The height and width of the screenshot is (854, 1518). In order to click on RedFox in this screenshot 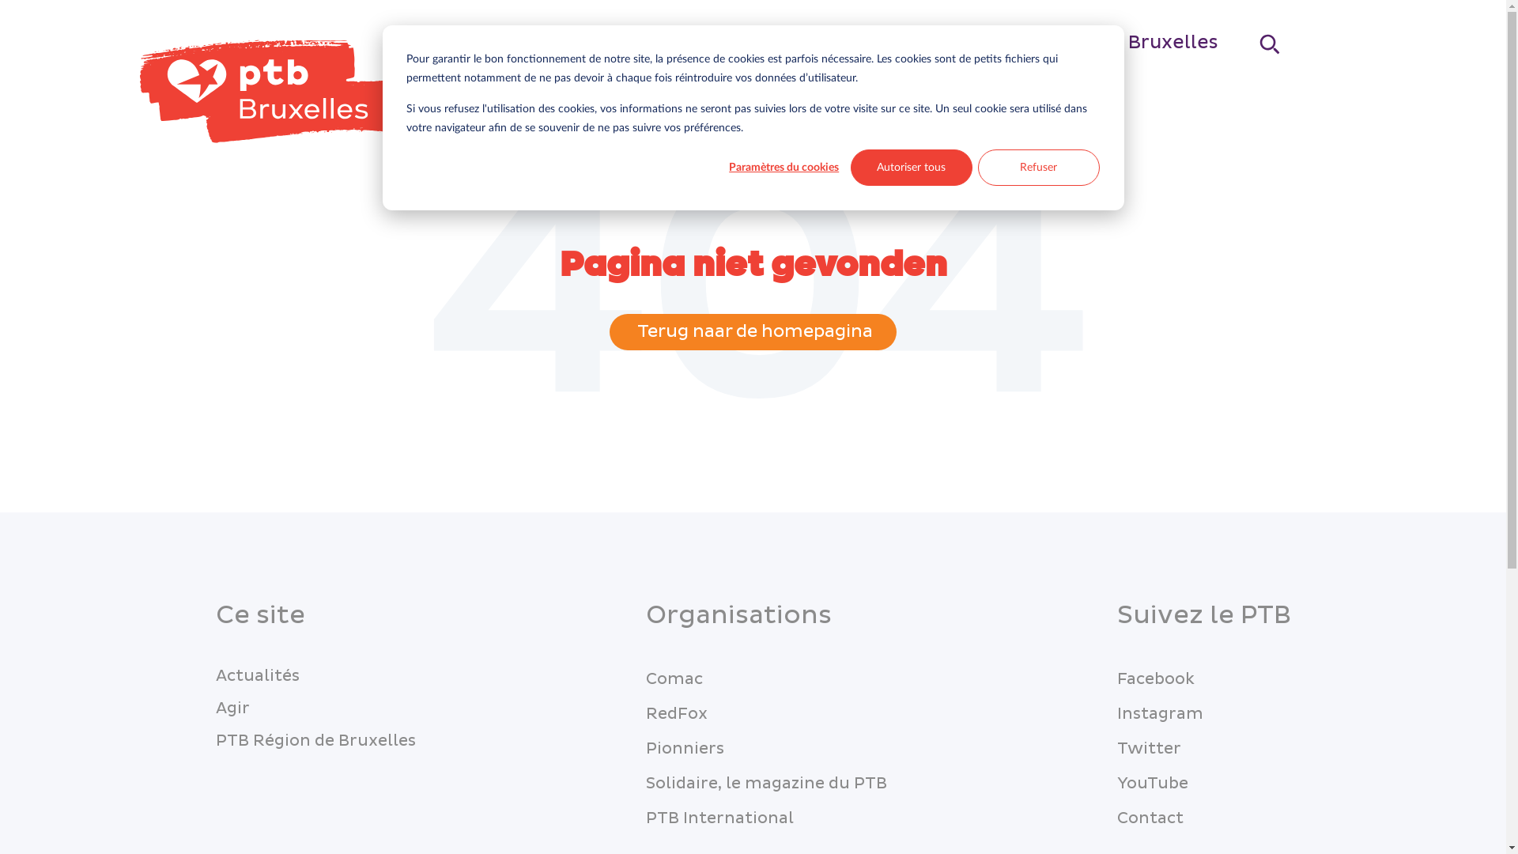, I will do `click(676, 714)`.